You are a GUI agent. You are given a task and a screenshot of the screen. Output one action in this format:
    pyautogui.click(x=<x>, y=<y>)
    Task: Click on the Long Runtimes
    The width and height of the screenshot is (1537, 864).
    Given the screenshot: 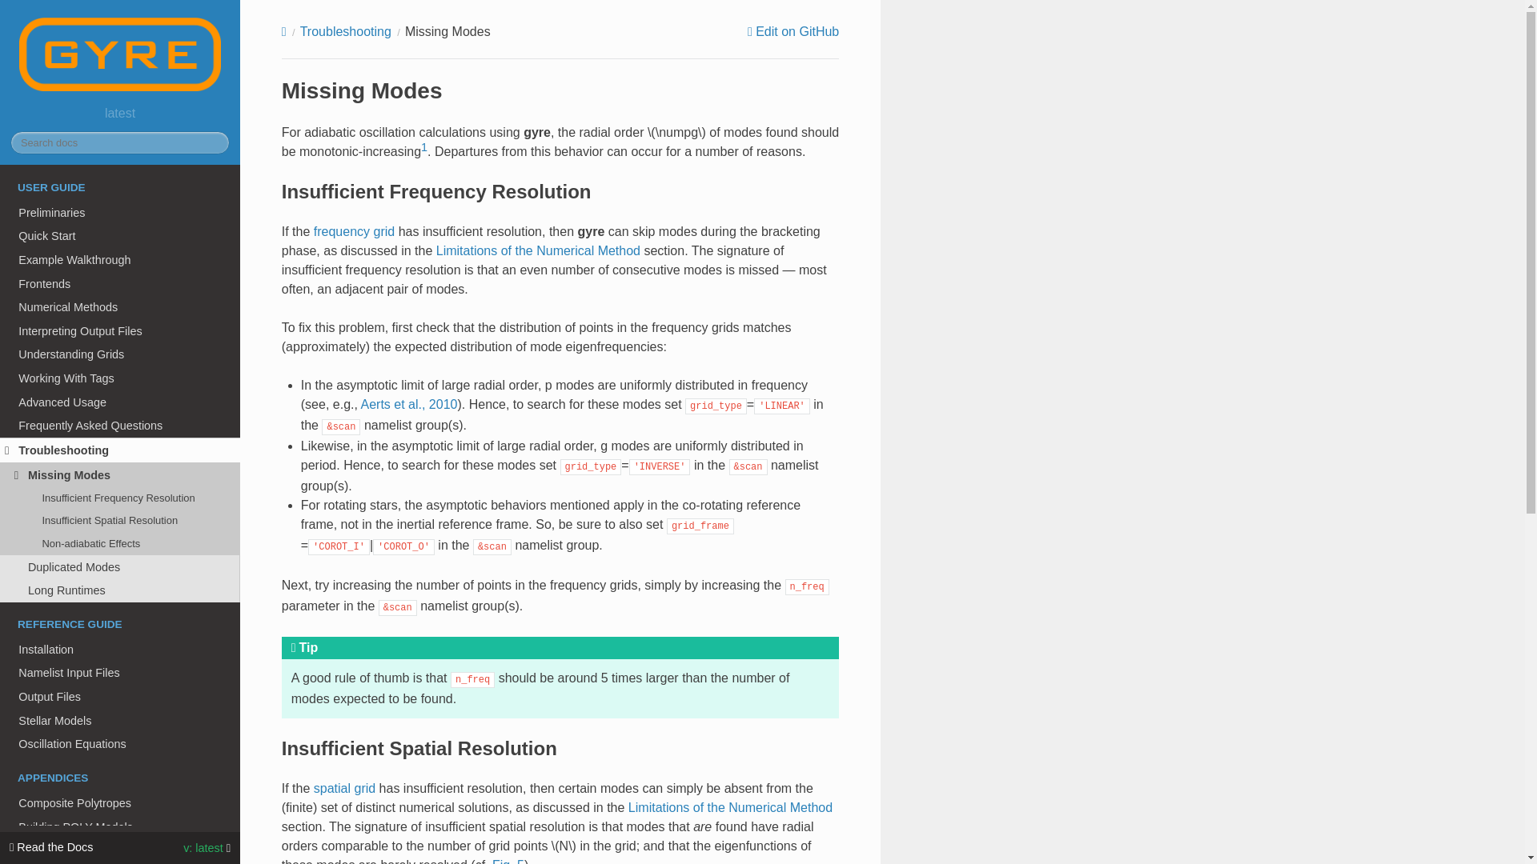 What is the action you would take?
    pyautogui.click(x=120, y=590)
    